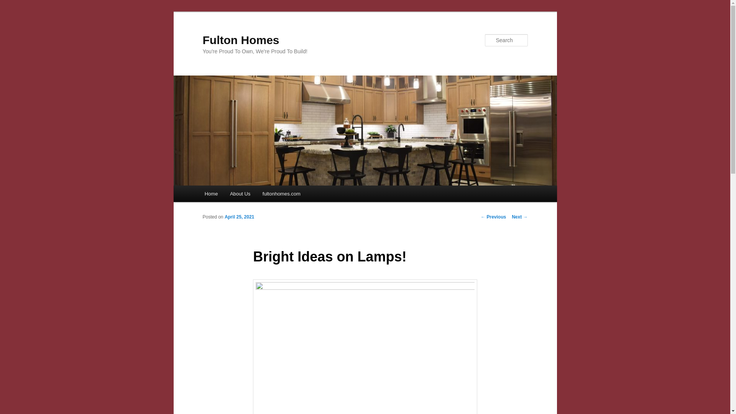 Image resolution: width=736 pixels, height=414 pixels. I want to click on fultonhomes.com, so click(281, 194).